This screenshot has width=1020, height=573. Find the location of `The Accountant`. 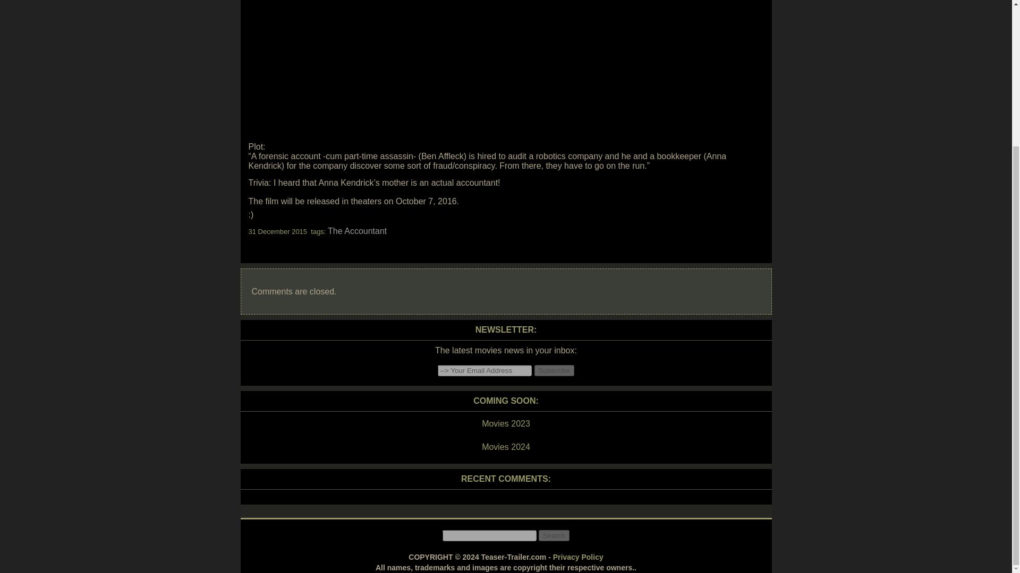

The Accountant is located at coordinates (357, 230).